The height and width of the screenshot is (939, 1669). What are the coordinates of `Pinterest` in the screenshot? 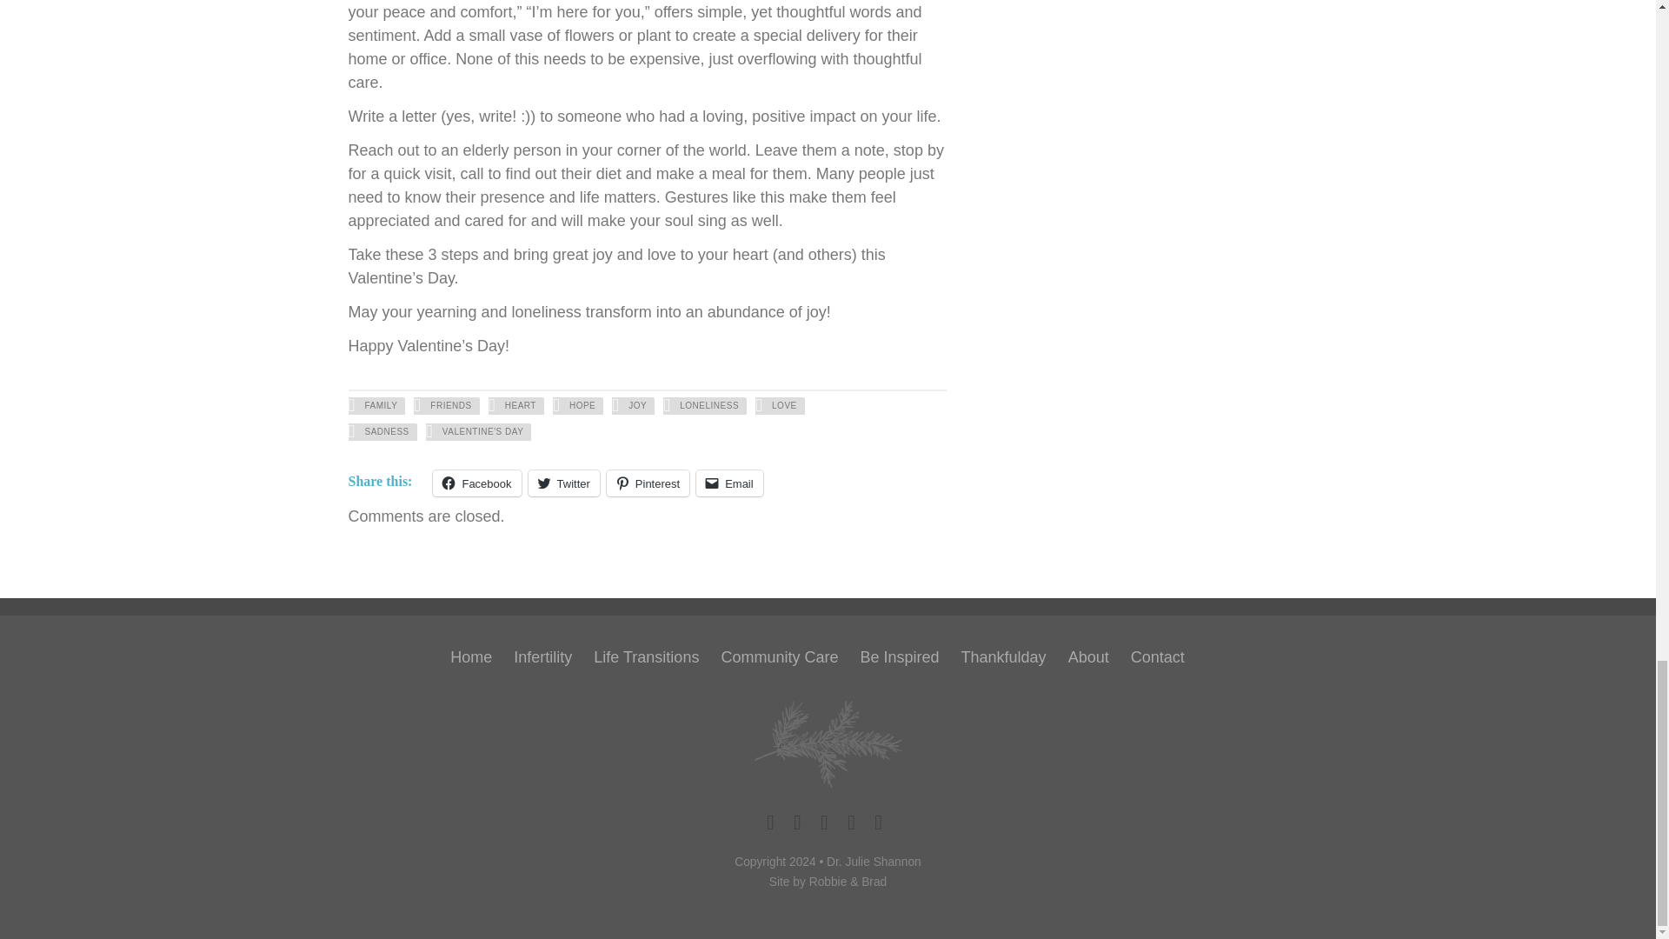 It's located at (648, 483).